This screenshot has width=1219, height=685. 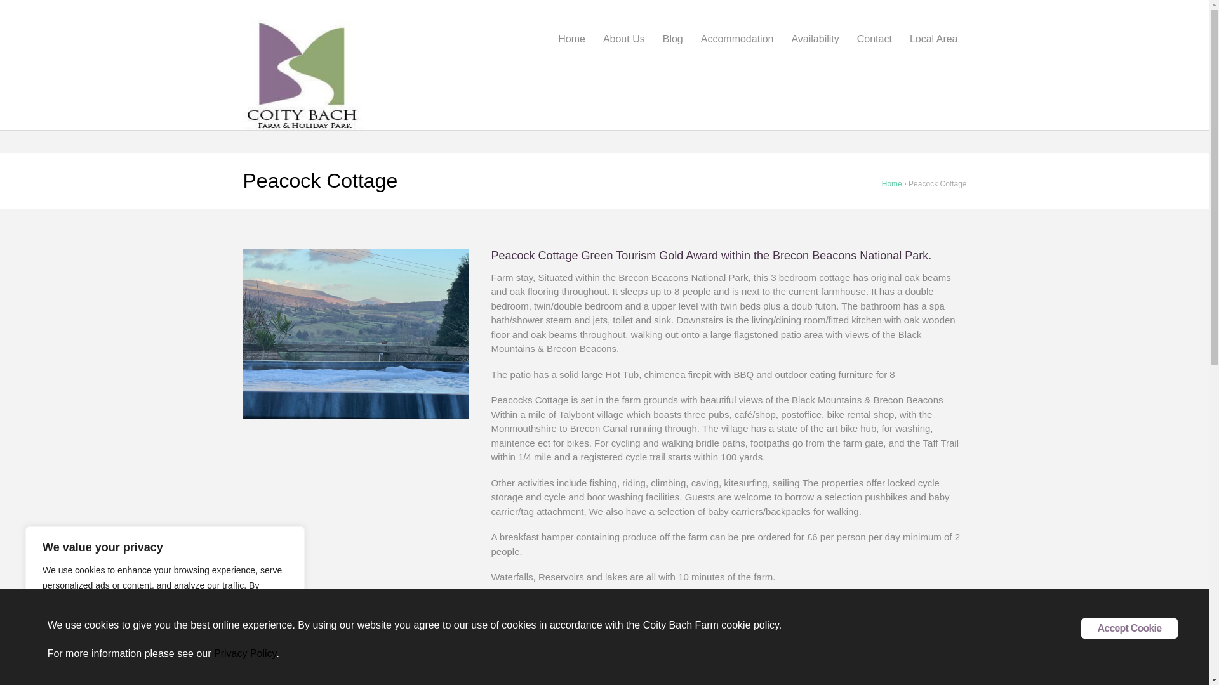 I want to click on Accommodation, so click(x=737, y=37).